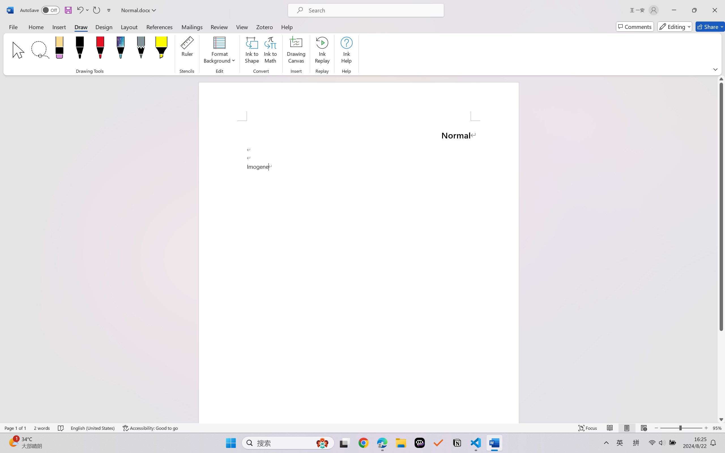 The height and width of the screenshot is (453, 725). What do you see at coordinates (270, 51) in the screenshot?
I see `Ink to Math` at bounding box center [270, 51].